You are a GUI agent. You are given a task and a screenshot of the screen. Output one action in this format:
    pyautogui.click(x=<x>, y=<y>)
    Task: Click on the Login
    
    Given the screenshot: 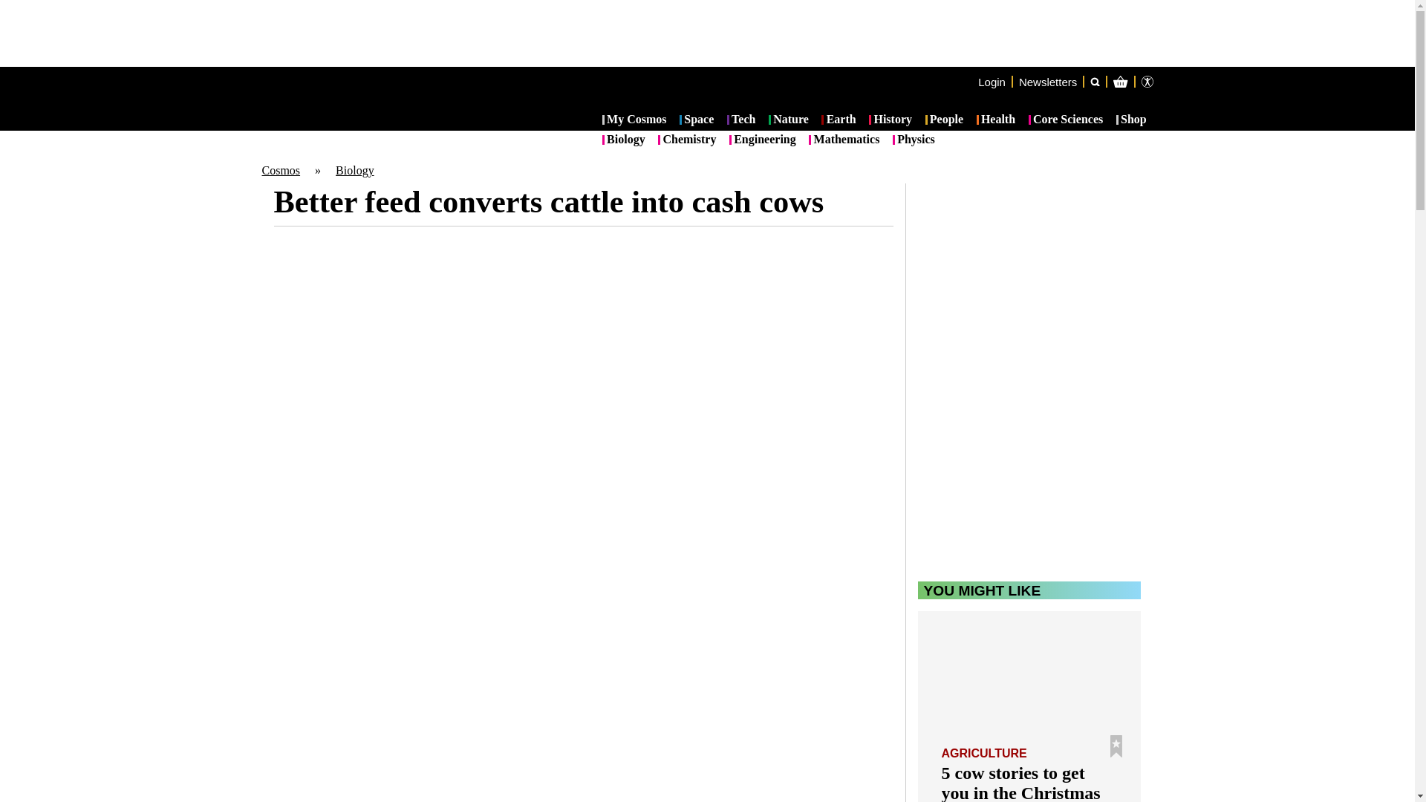 What is the action you would take?
    pyautogui.click(x=992, y=81)
    